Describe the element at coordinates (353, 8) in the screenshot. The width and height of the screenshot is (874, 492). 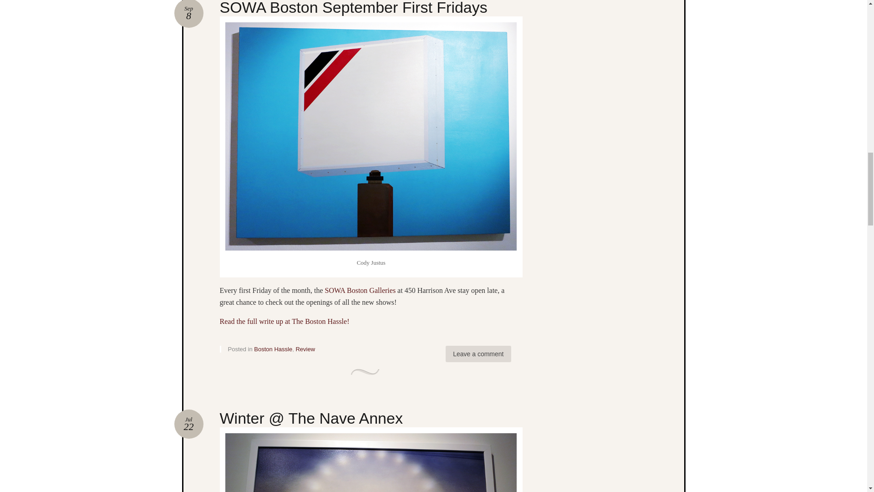
I see `Read the full write up at The Boston Hassle!` at that location.